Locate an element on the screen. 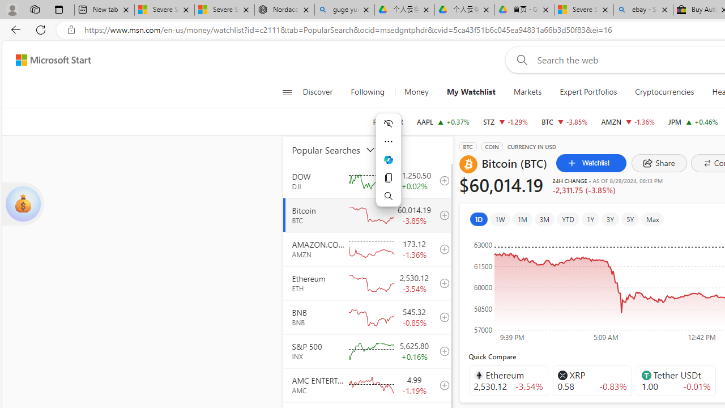  POPULAR is located at coordinates (387, 122).